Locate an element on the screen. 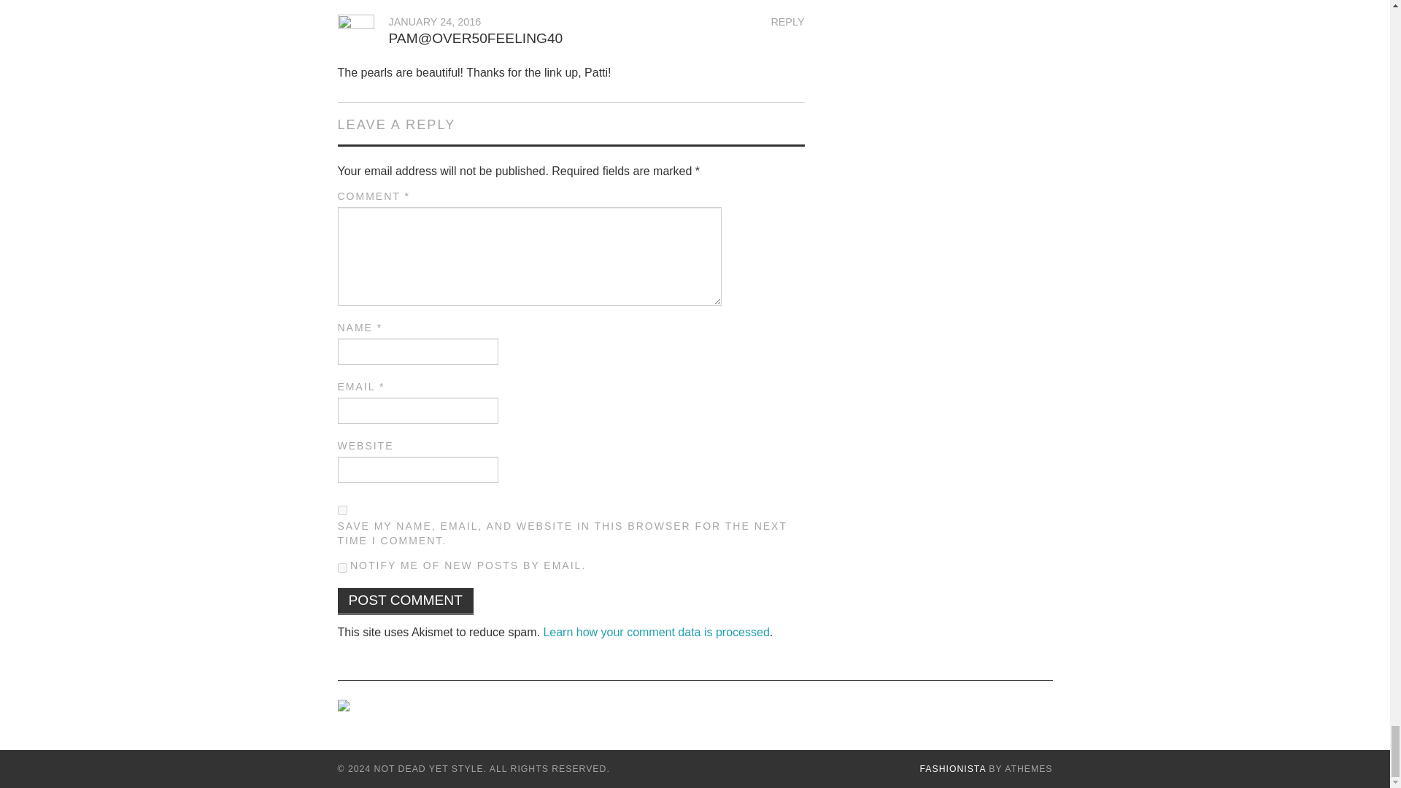  yes is located at coordinates (341, 511).